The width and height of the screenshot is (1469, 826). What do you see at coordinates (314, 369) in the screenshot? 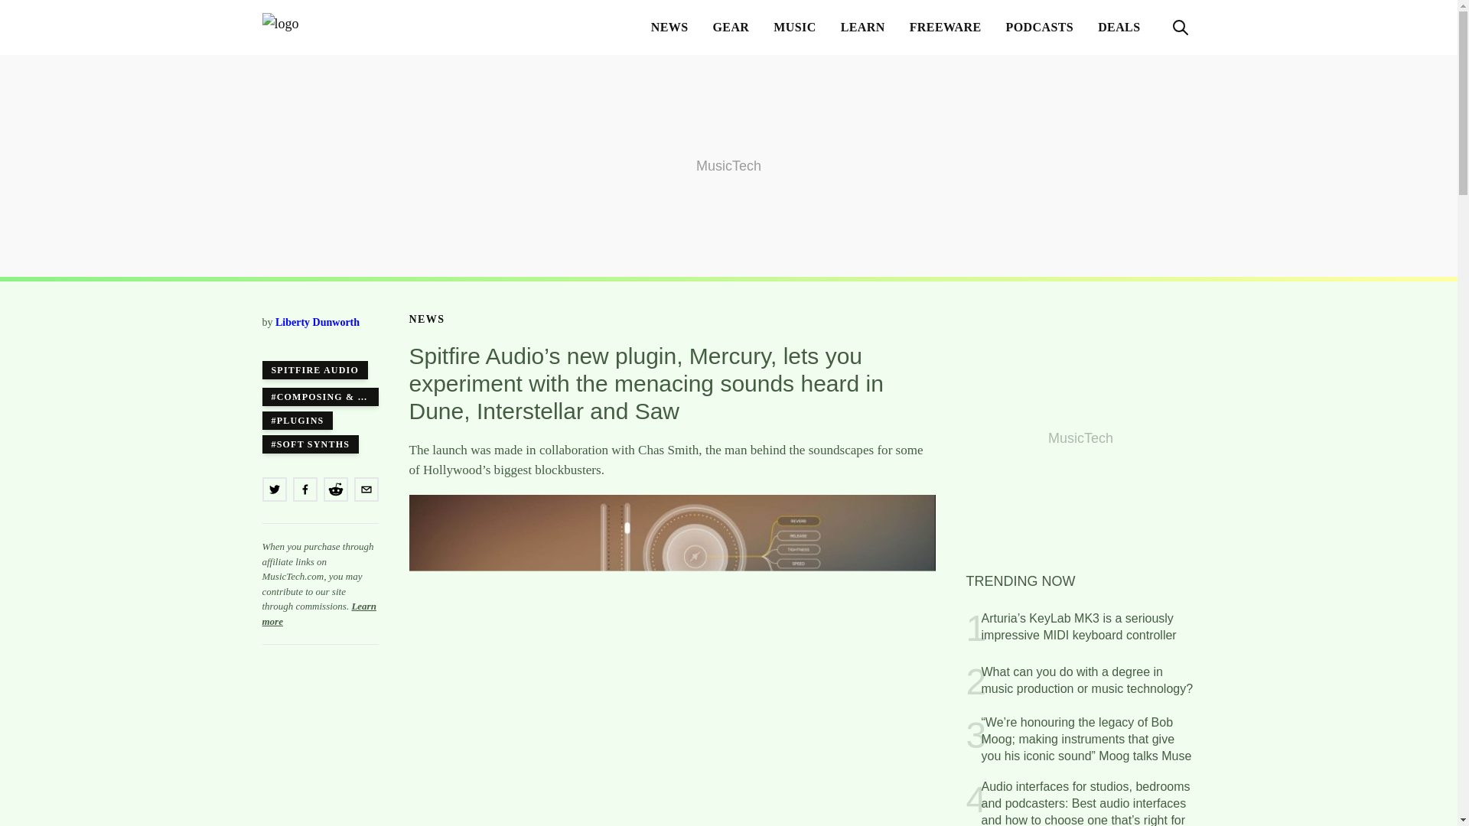
I see `Spitfire Audio` at bounding box center [314, 369].